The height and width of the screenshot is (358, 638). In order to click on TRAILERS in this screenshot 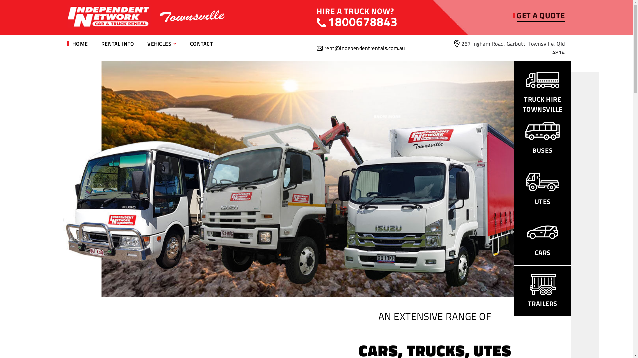, I will do `click(543, 289)`.